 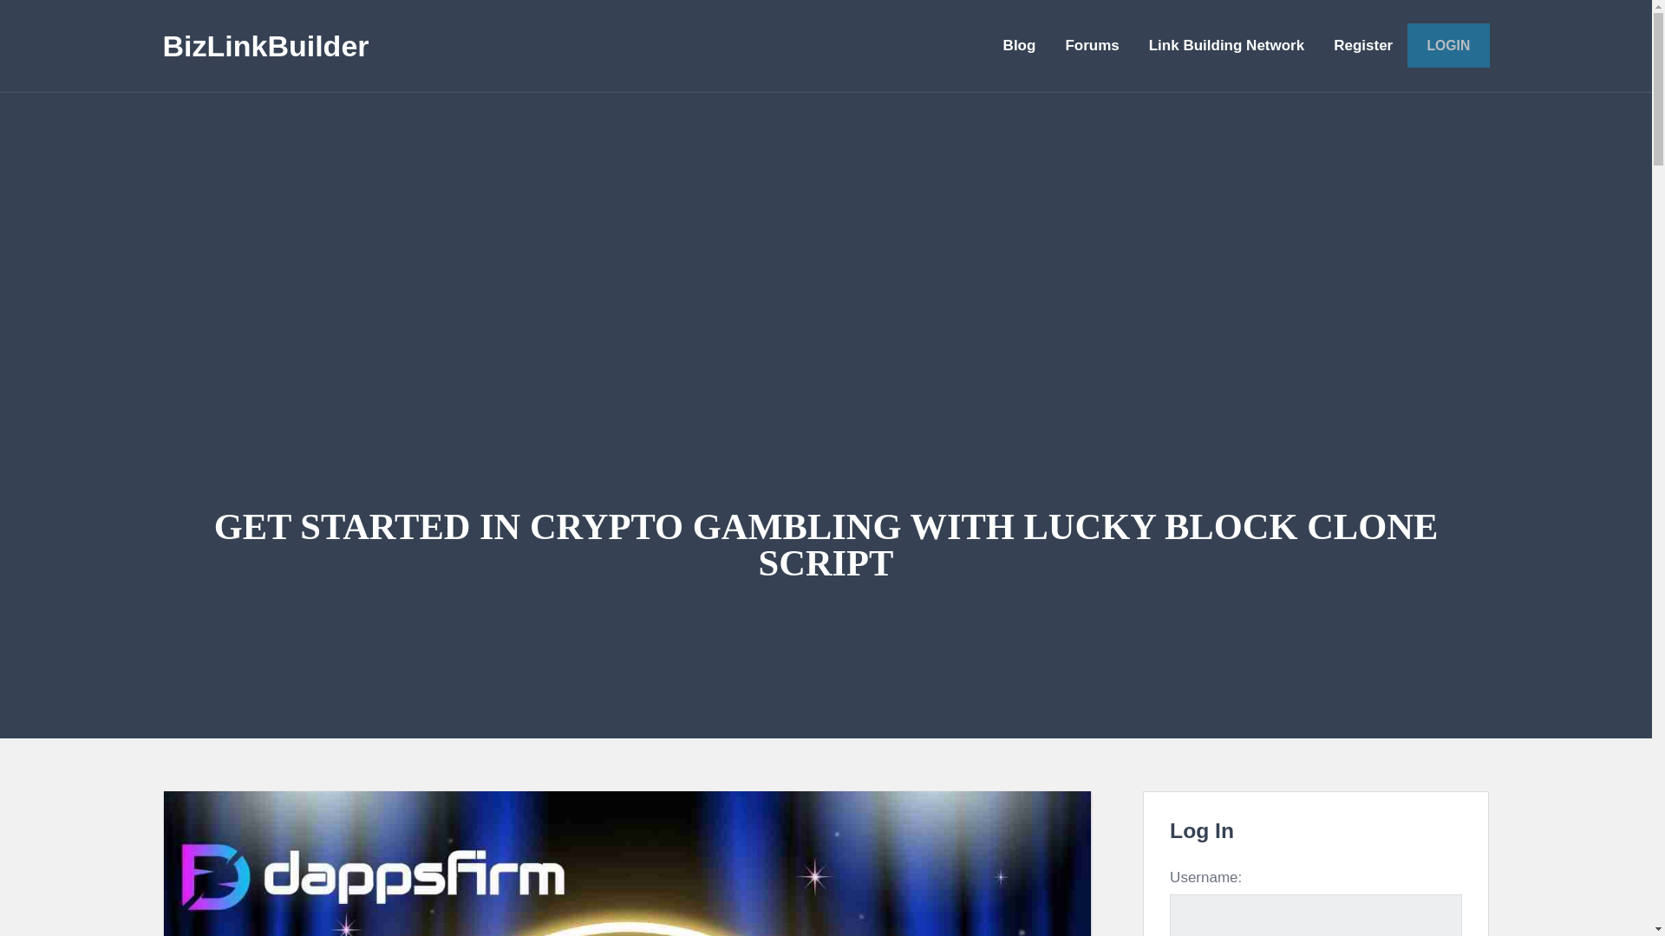 I want to click on BizLinkBuilder, so click(x=266, y=45).